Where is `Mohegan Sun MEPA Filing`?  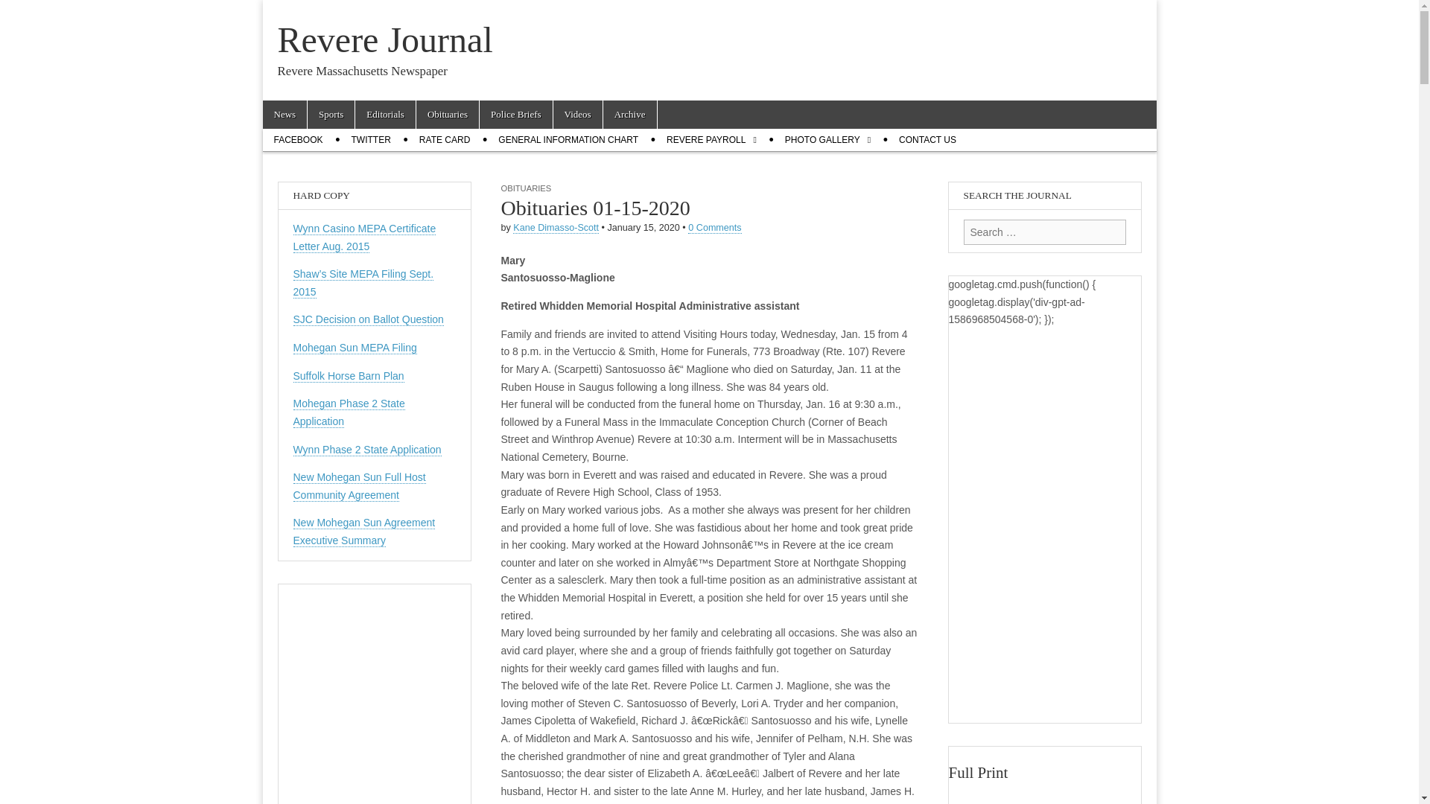
Mohegan Sun MEPA Filing is located at coordinates (355, 348).